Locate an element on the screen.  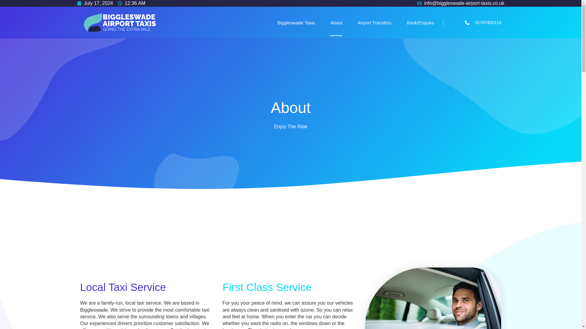
01767400118 is located at coordinates (472, 23).